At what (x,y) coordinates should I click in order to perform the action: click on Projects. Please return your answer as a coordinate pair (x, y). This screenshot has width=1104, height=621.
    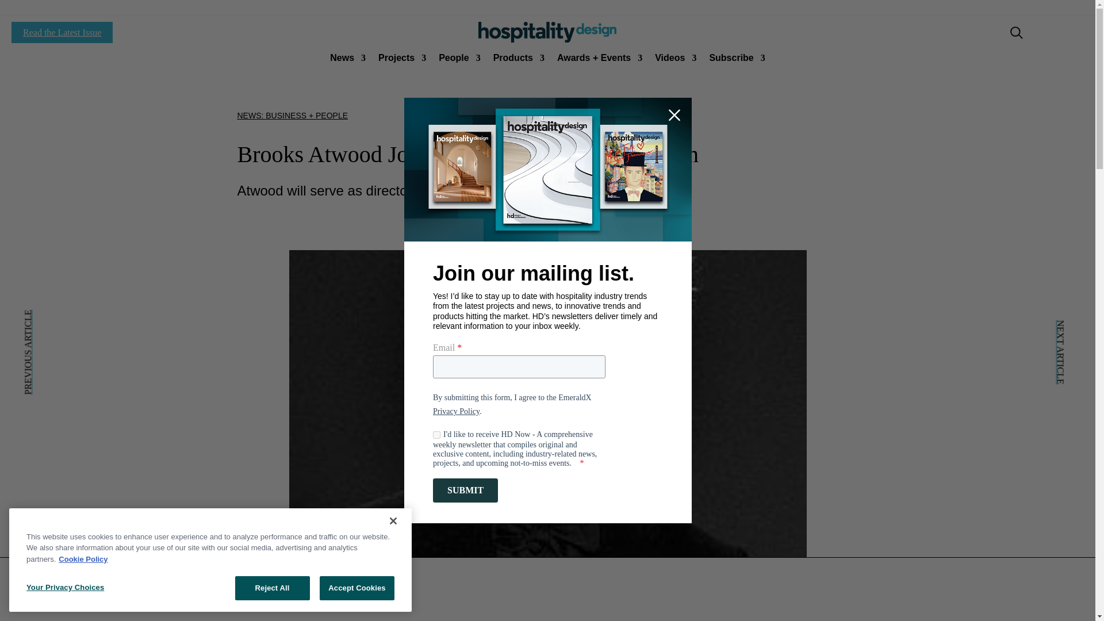
    Looking at the image, I should click on (402, 60).